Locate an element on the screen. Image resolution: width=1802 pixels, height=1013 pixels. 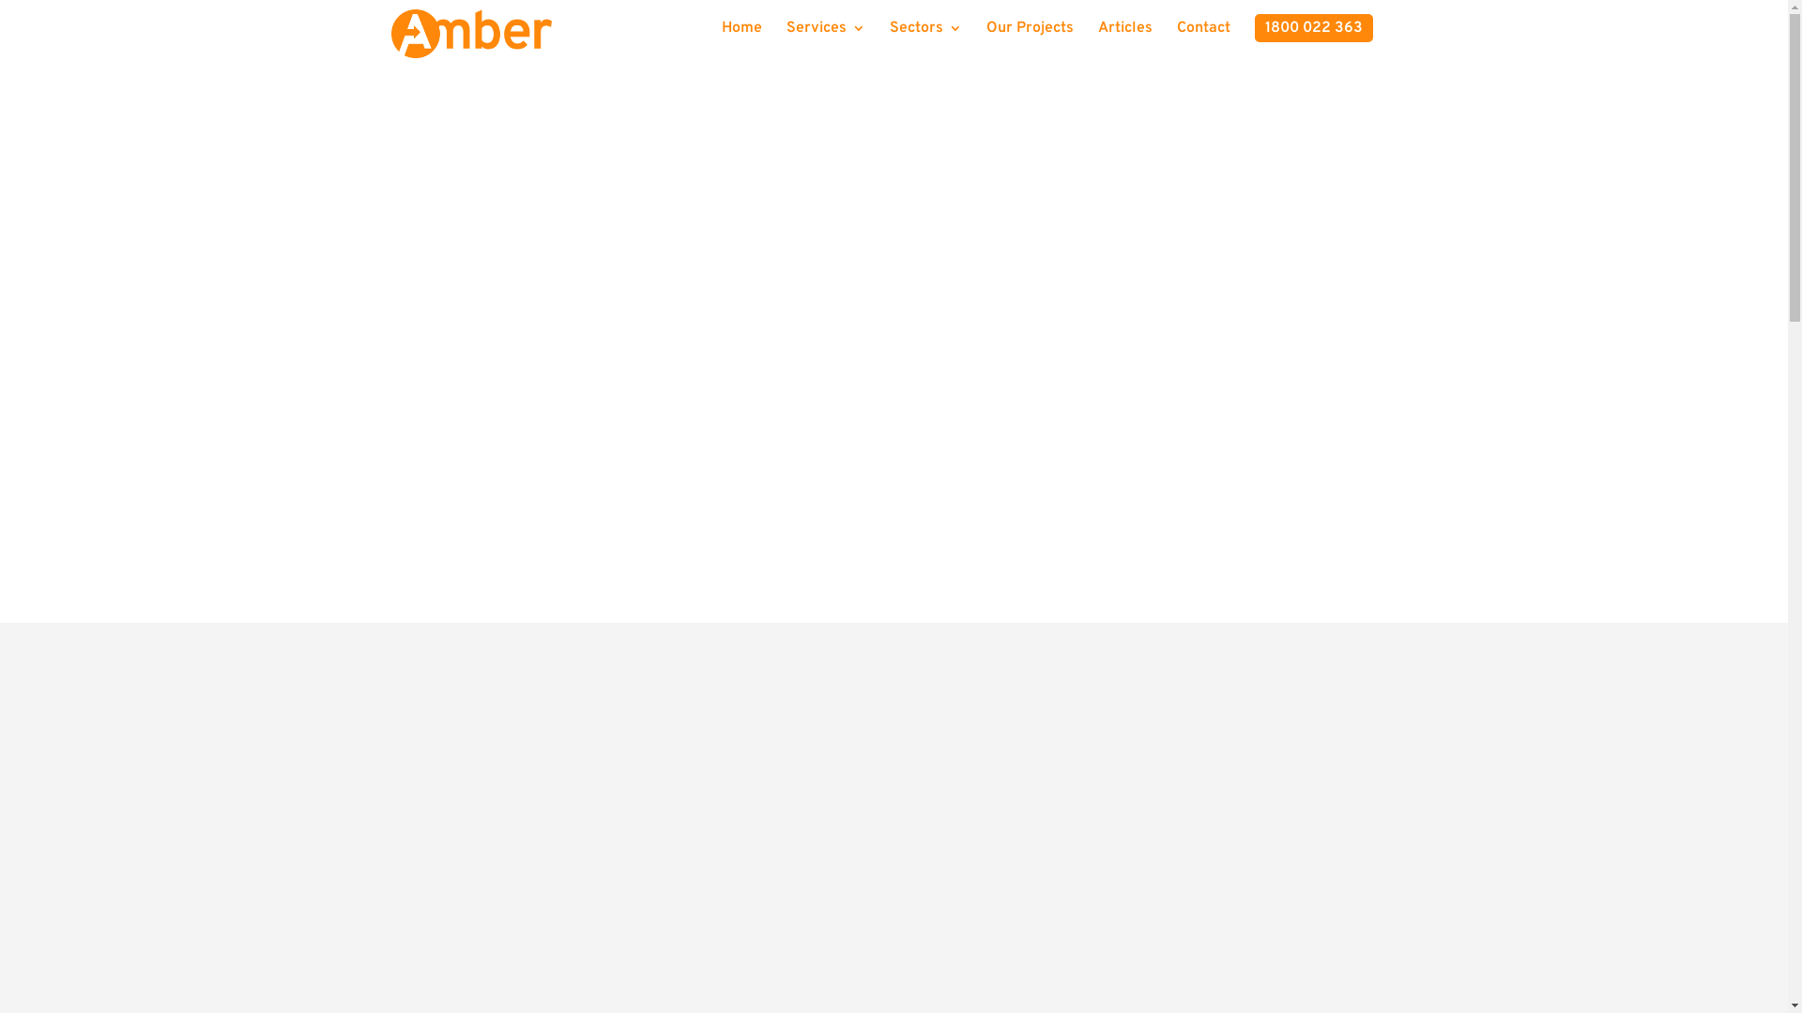
Services is located at coordinates (826, 36).